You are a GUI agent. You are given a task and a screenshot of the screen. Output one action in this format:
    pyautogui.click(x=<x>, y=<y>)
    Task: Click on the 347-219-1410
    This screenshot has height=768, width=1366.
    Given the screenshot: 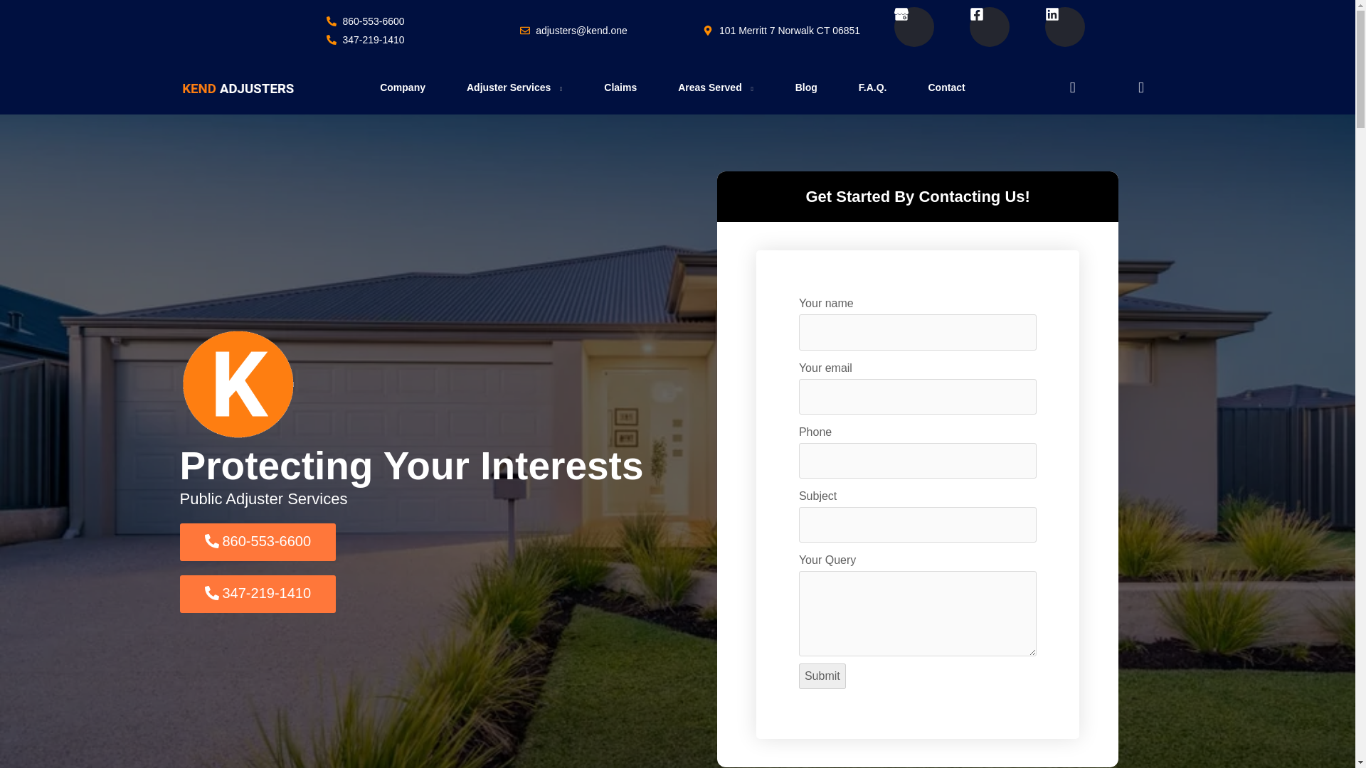 What is the action you would take?
    pyautogui.click(x=366, y=40)
    